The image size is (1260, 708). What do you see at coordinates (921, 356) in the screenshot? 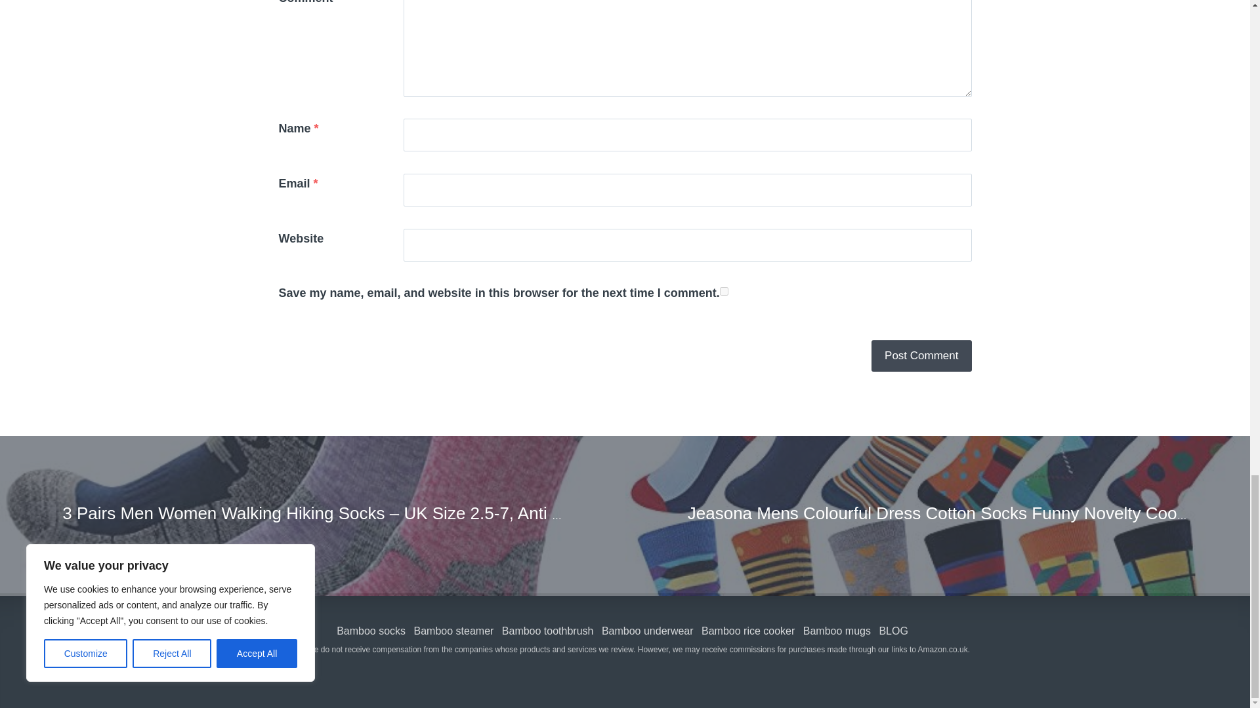
I see `Post Comment` at bounding box center [921, 356].